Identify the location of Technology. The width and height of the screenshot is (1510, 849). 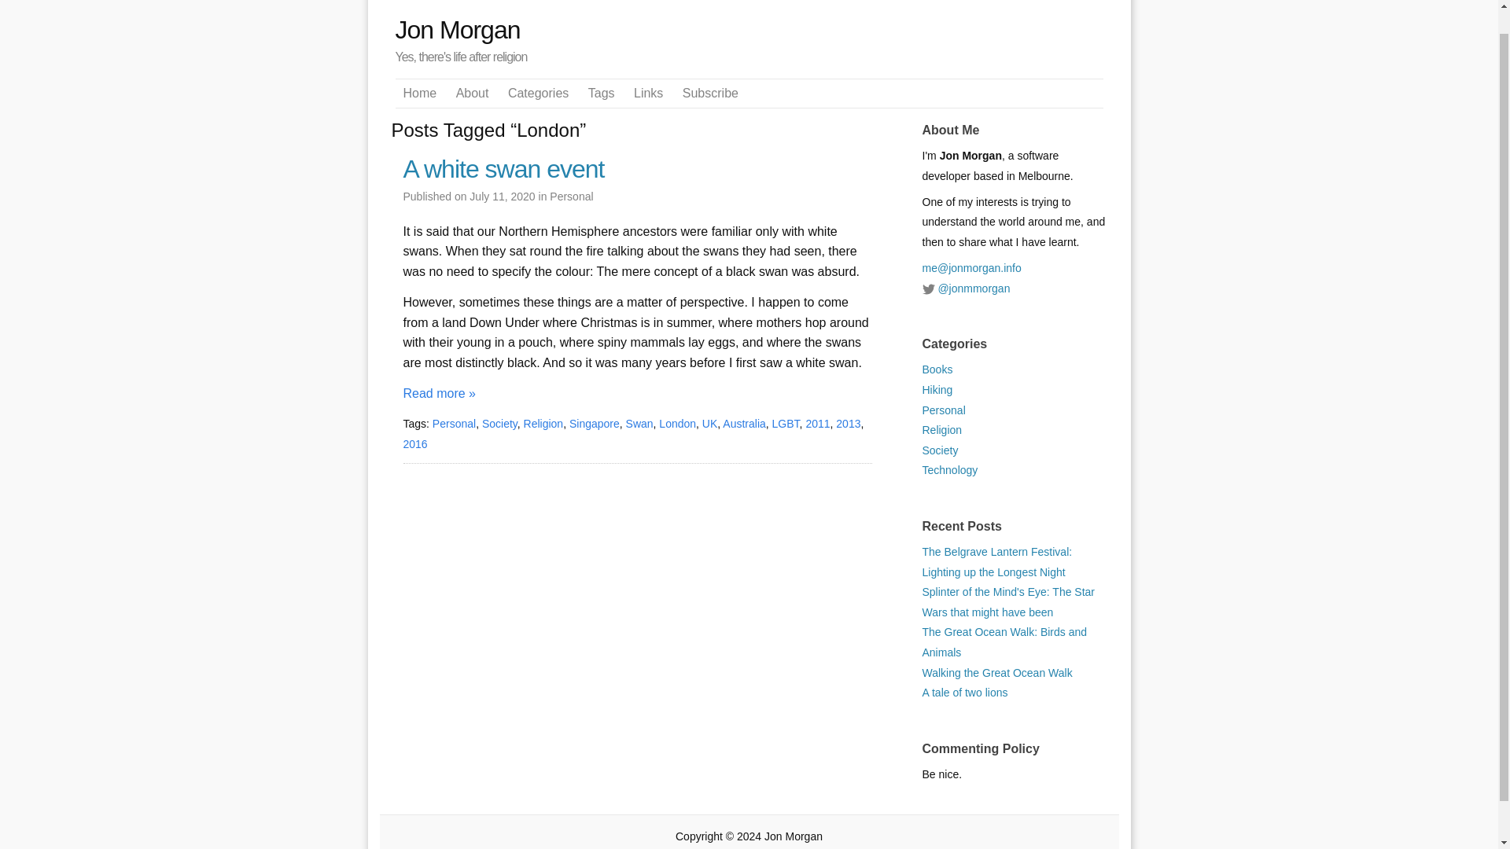
(948, 469).